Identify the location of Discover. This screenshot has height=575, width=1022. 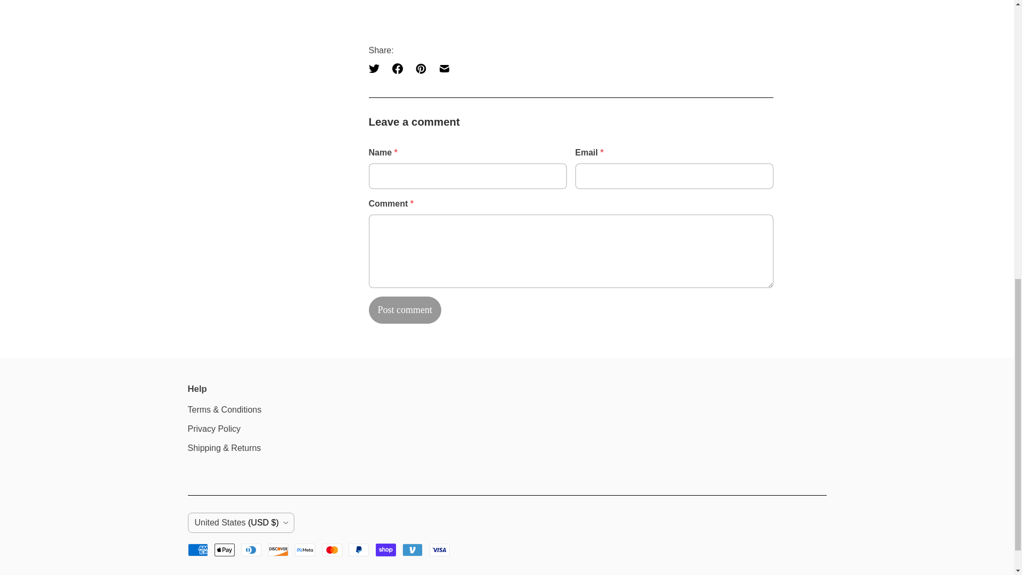
(278, 549).